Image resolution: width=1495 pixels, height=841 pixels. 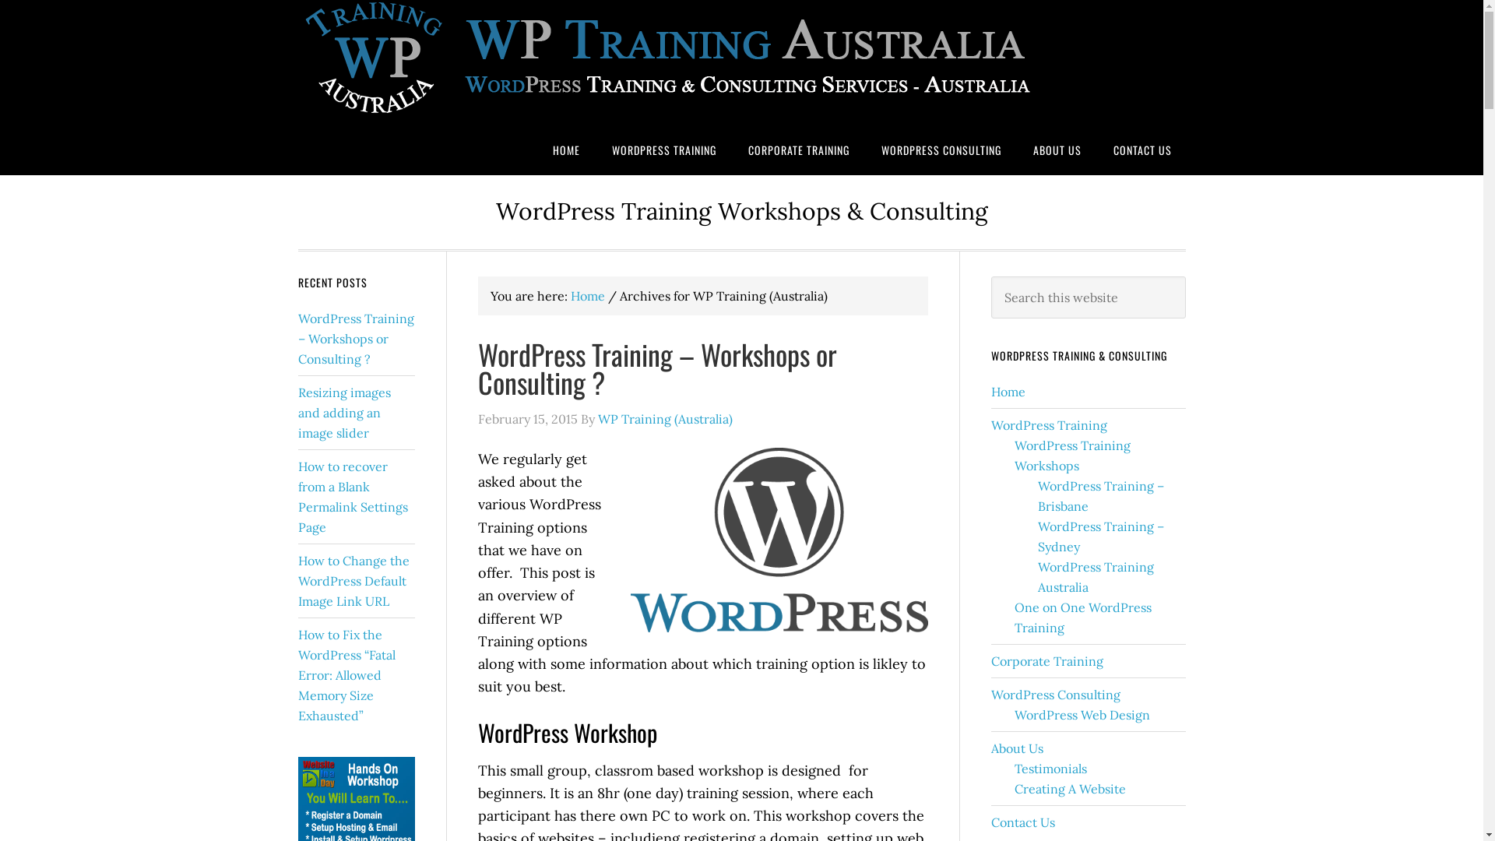 I want to click on WORDPRESS TRAINING & CONSULTING SERVICES (AUSTRALIA), so click(x=671, y=62).